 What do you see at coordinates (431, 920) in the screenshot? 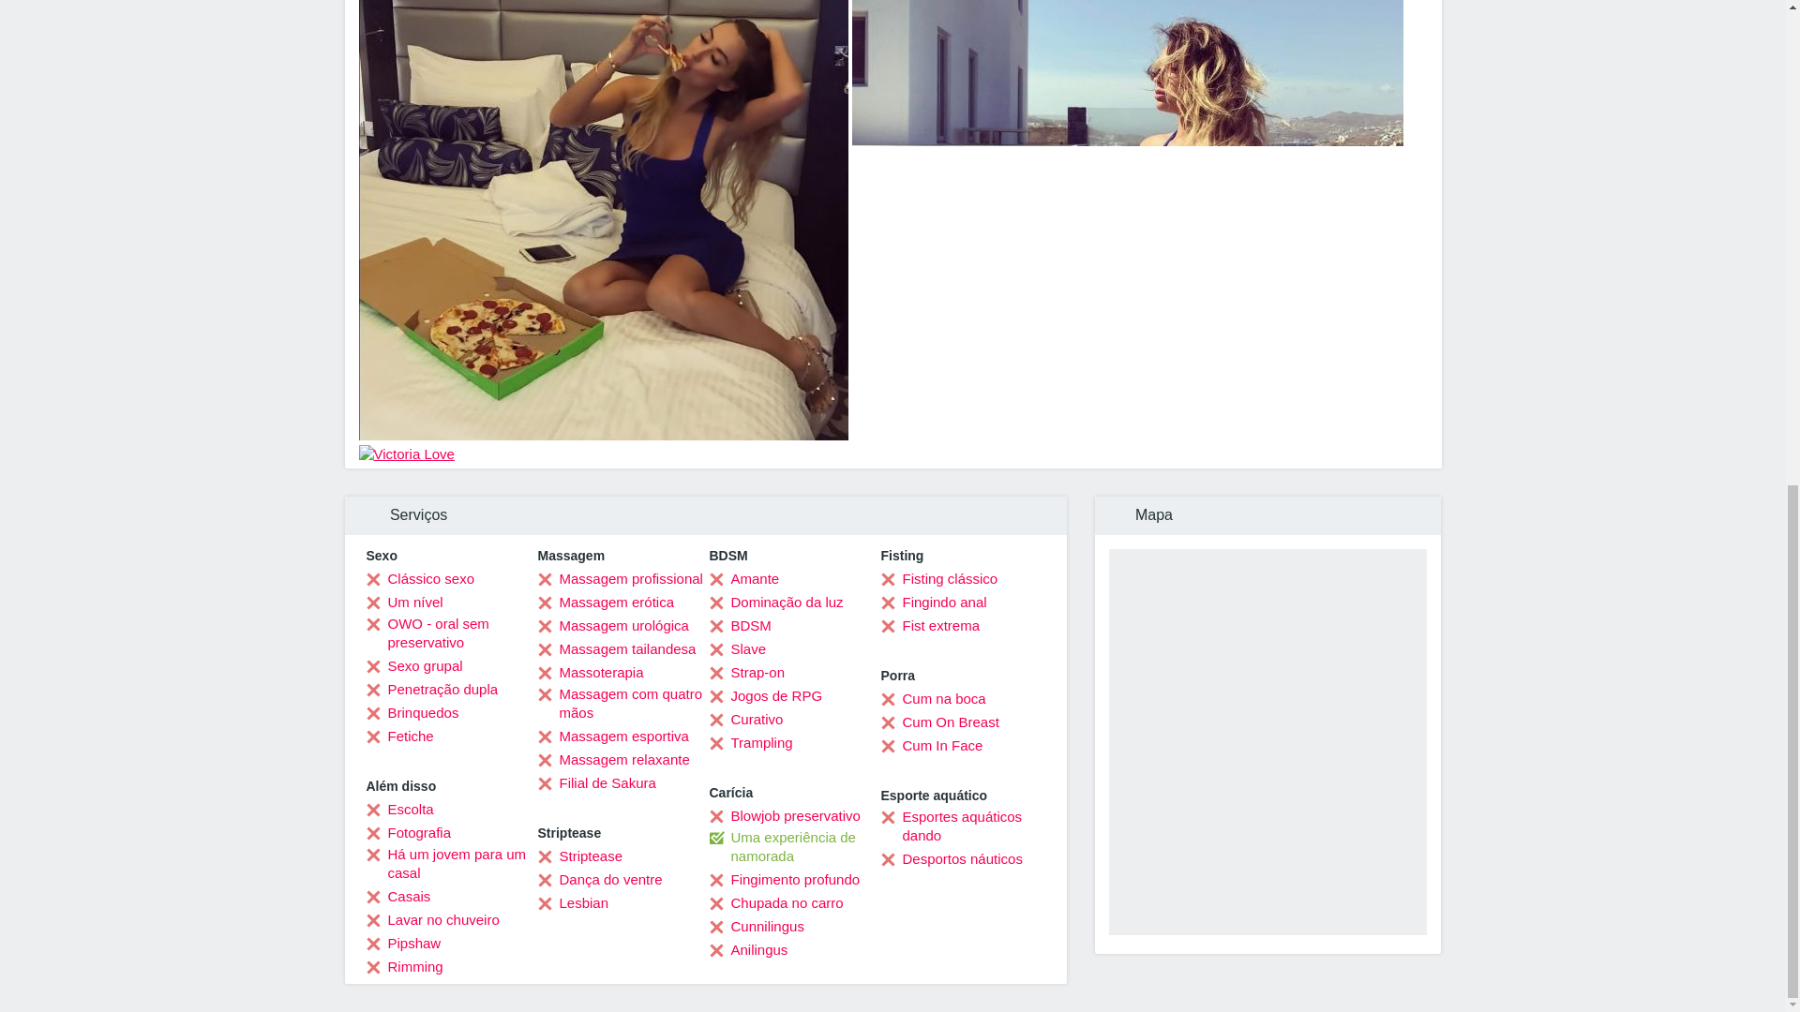
I see `Lavar no chuveiro` at bounding box center [431, 920].